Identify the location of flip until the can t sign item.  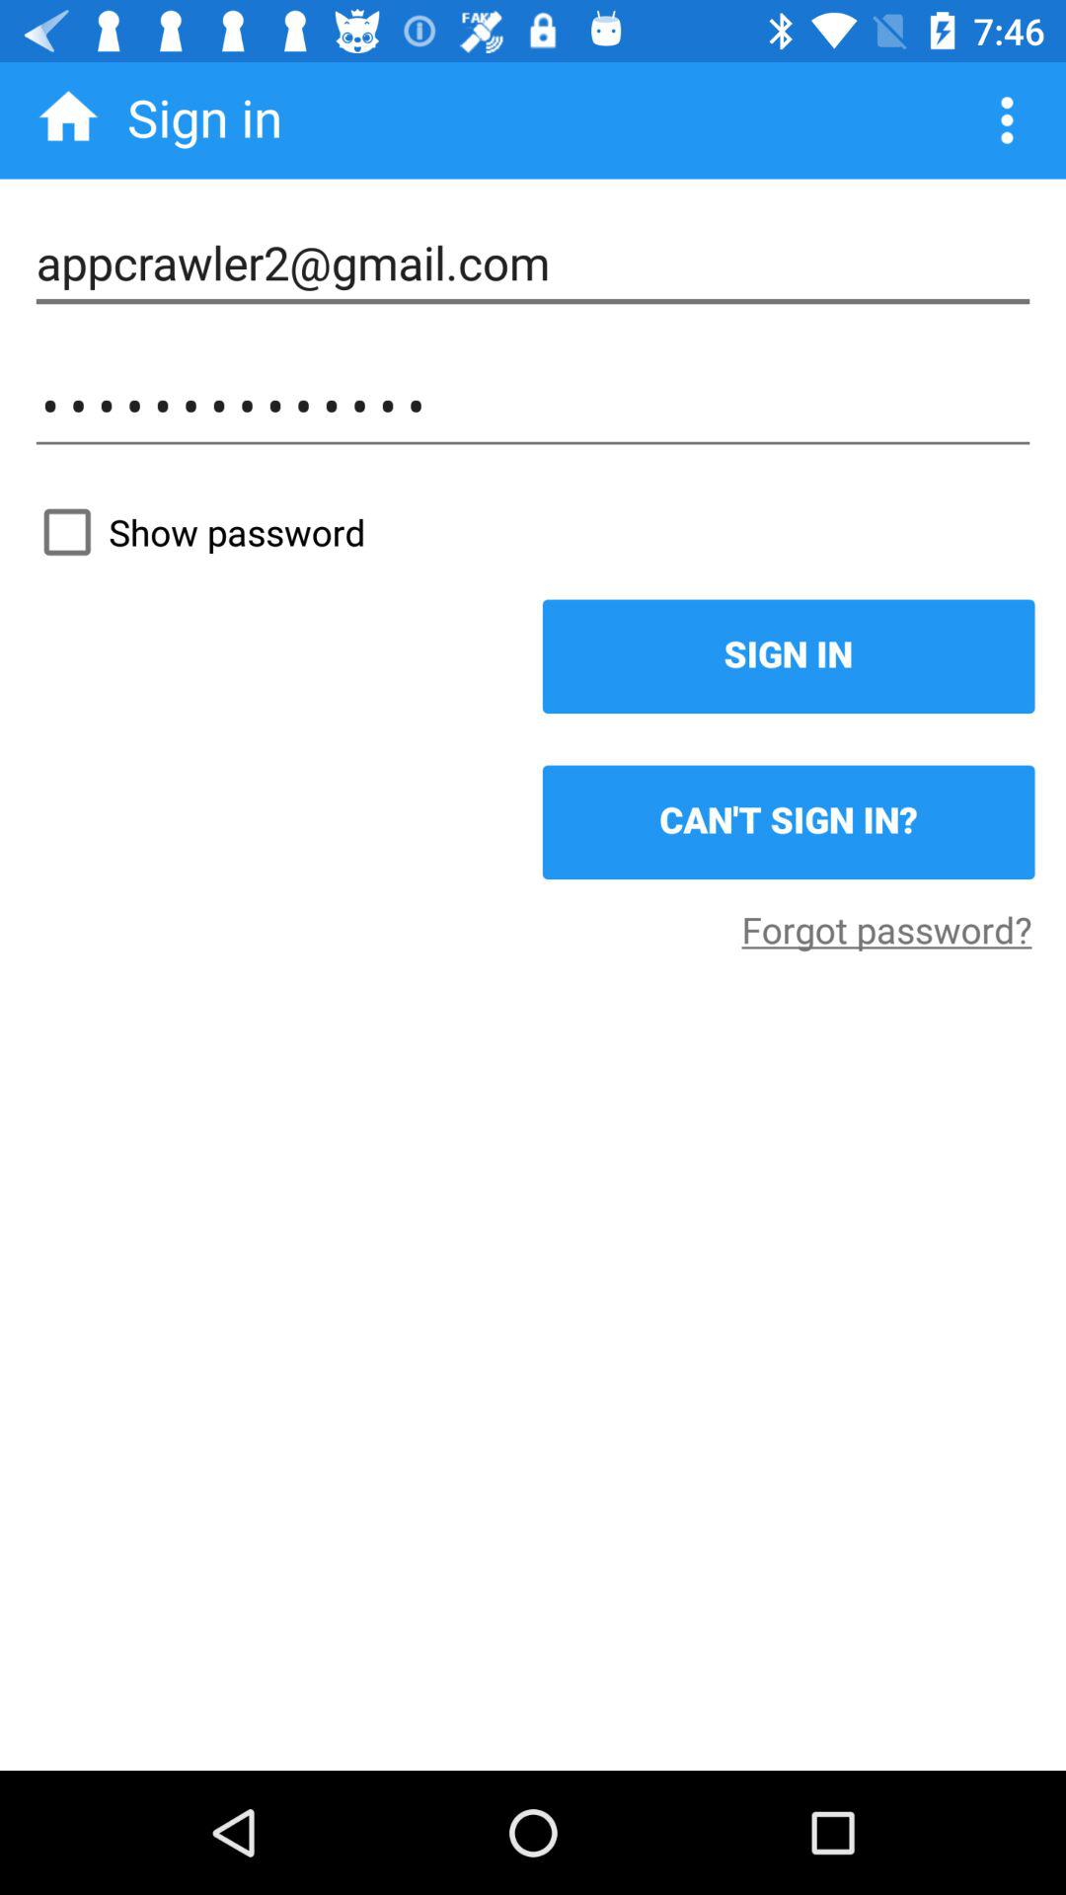
(788, 822).